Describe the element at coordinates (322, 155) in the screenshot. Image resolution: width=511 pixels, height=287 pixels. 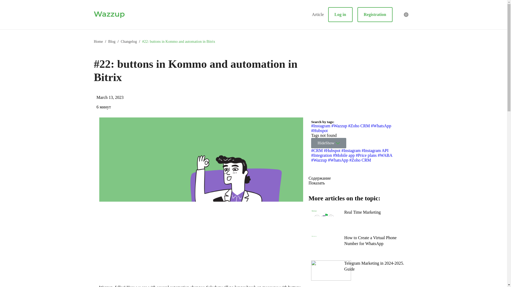
I see `Integration` at that location.